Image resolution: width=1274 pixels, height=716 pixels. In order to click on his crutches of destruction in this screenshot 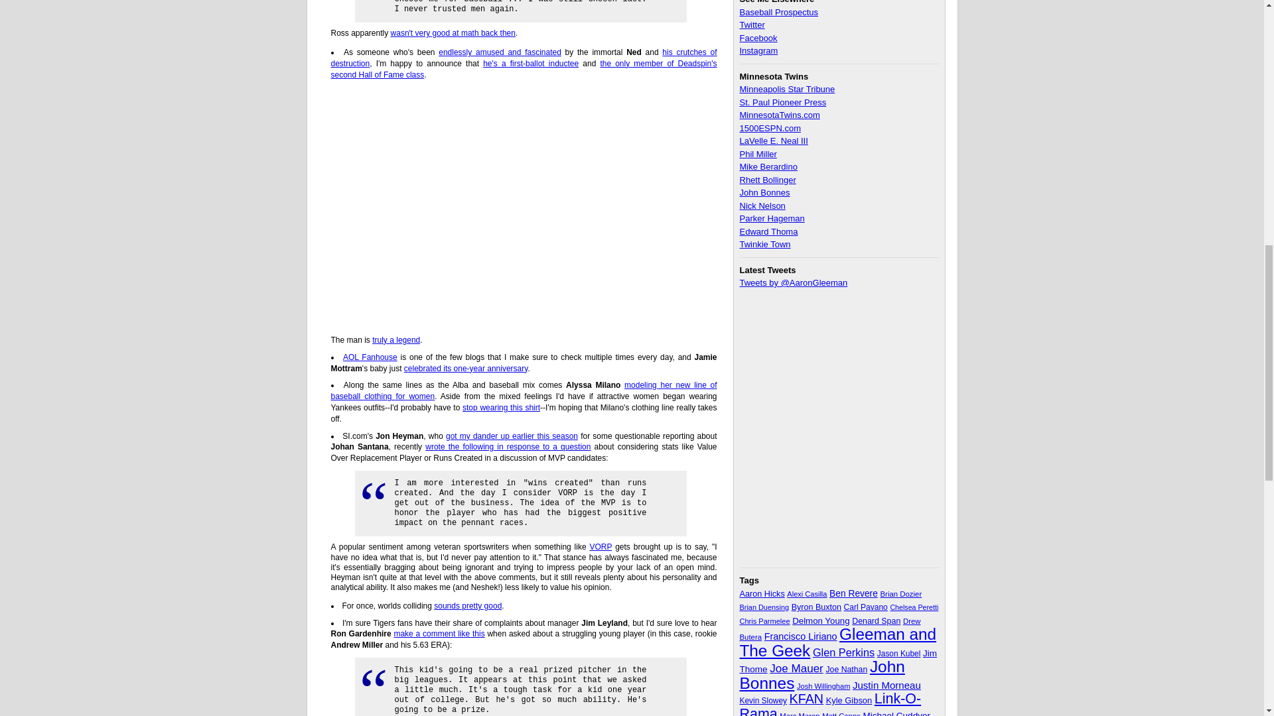, I will do `click(523, 58)`.